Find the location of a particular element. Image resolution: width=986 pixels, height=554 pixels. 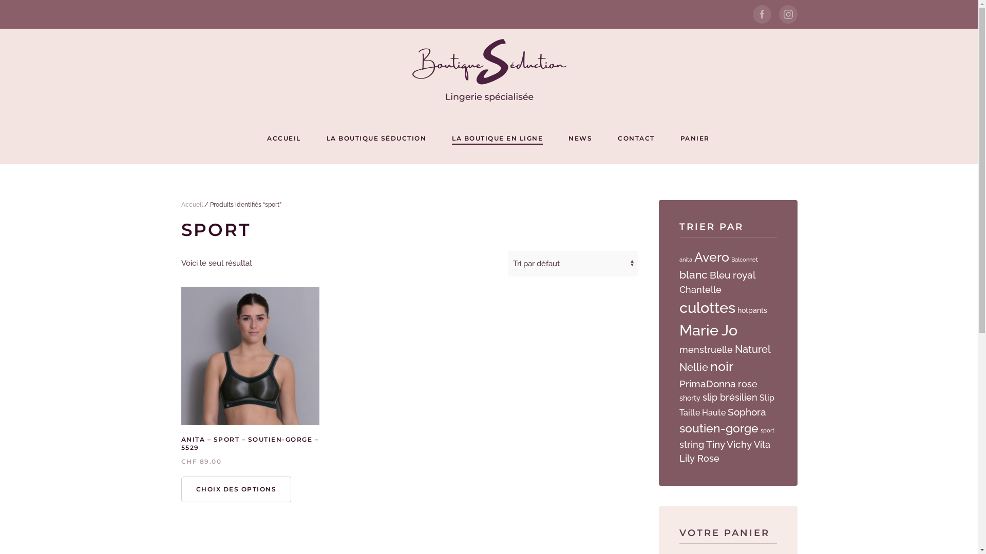

ACCUEIL is located at coordinates (284, 138).